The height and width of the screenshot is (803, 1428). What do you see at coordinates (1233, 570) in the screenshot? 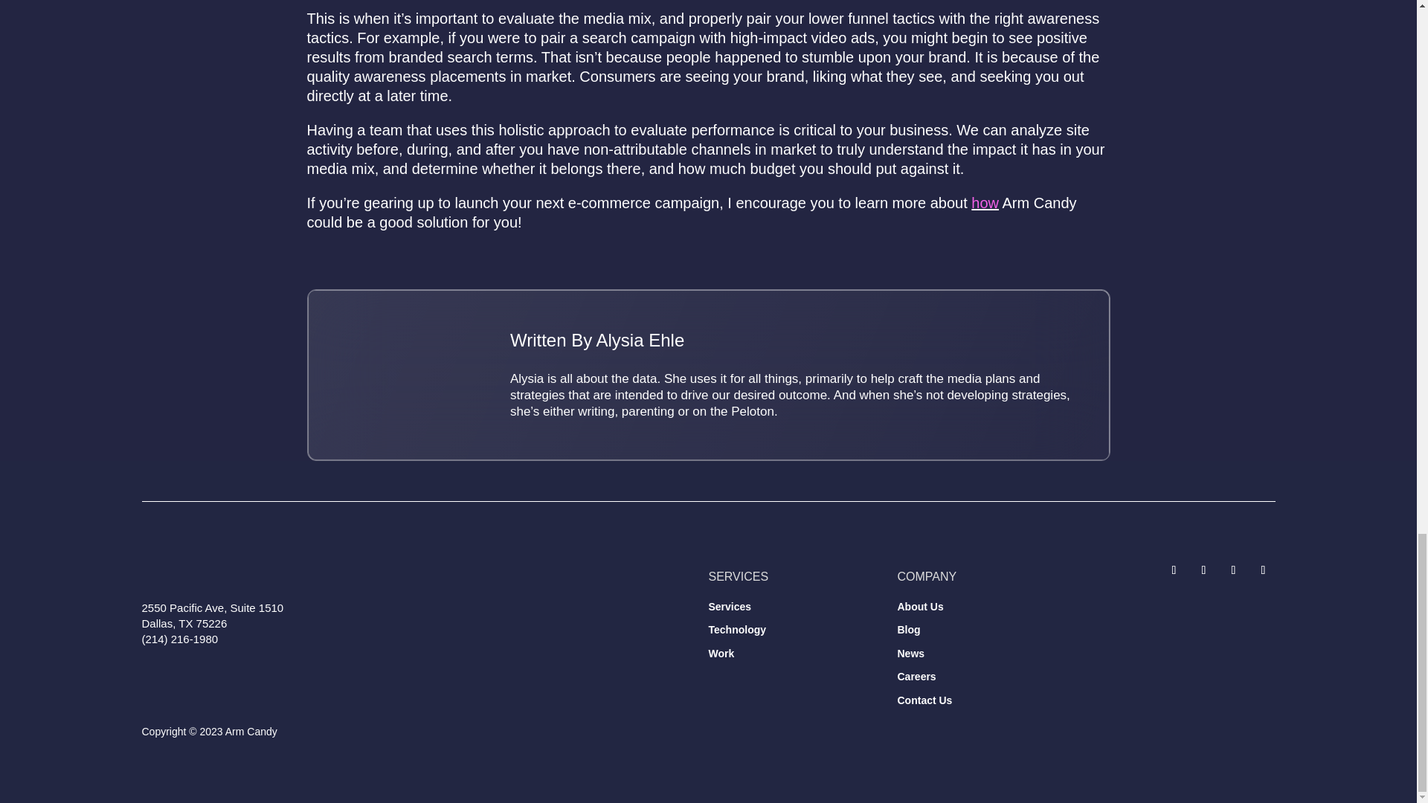
I see `Follow on Instagram` at bounding box center [1233, 570].